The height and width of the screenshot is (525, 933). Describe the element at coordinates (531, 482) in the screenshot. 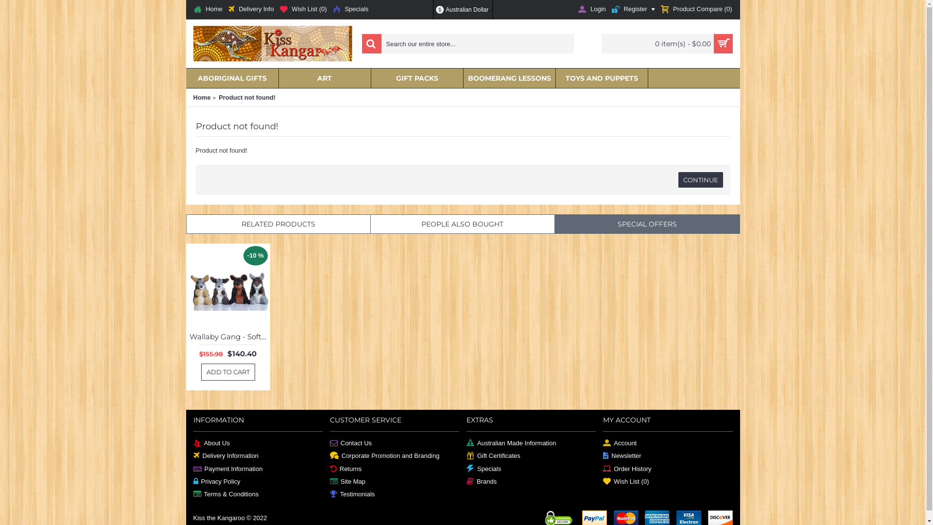

I see `Brands` at that location.